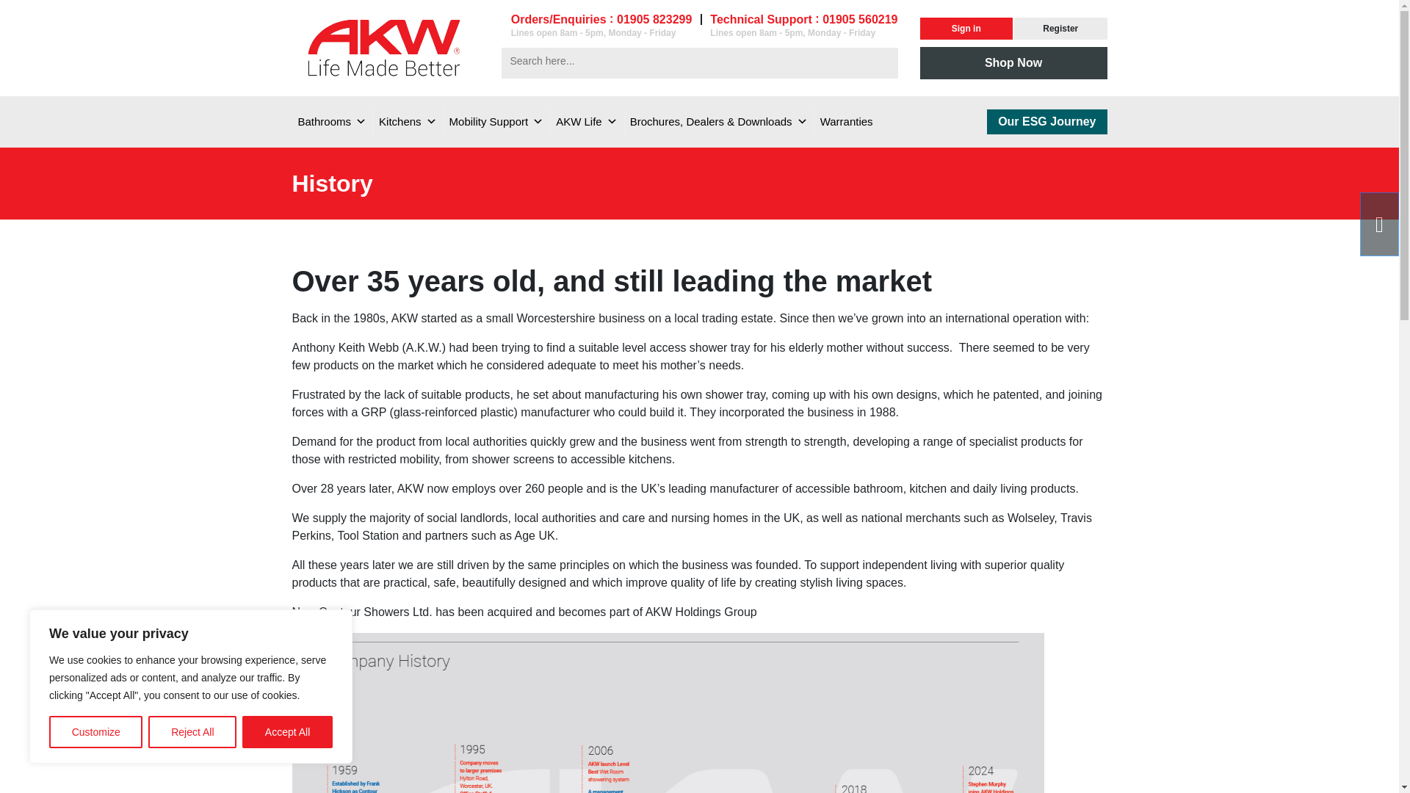  Describe the element at coordinates (192, 732) in the screenshot. I see `Reject All` at that location.